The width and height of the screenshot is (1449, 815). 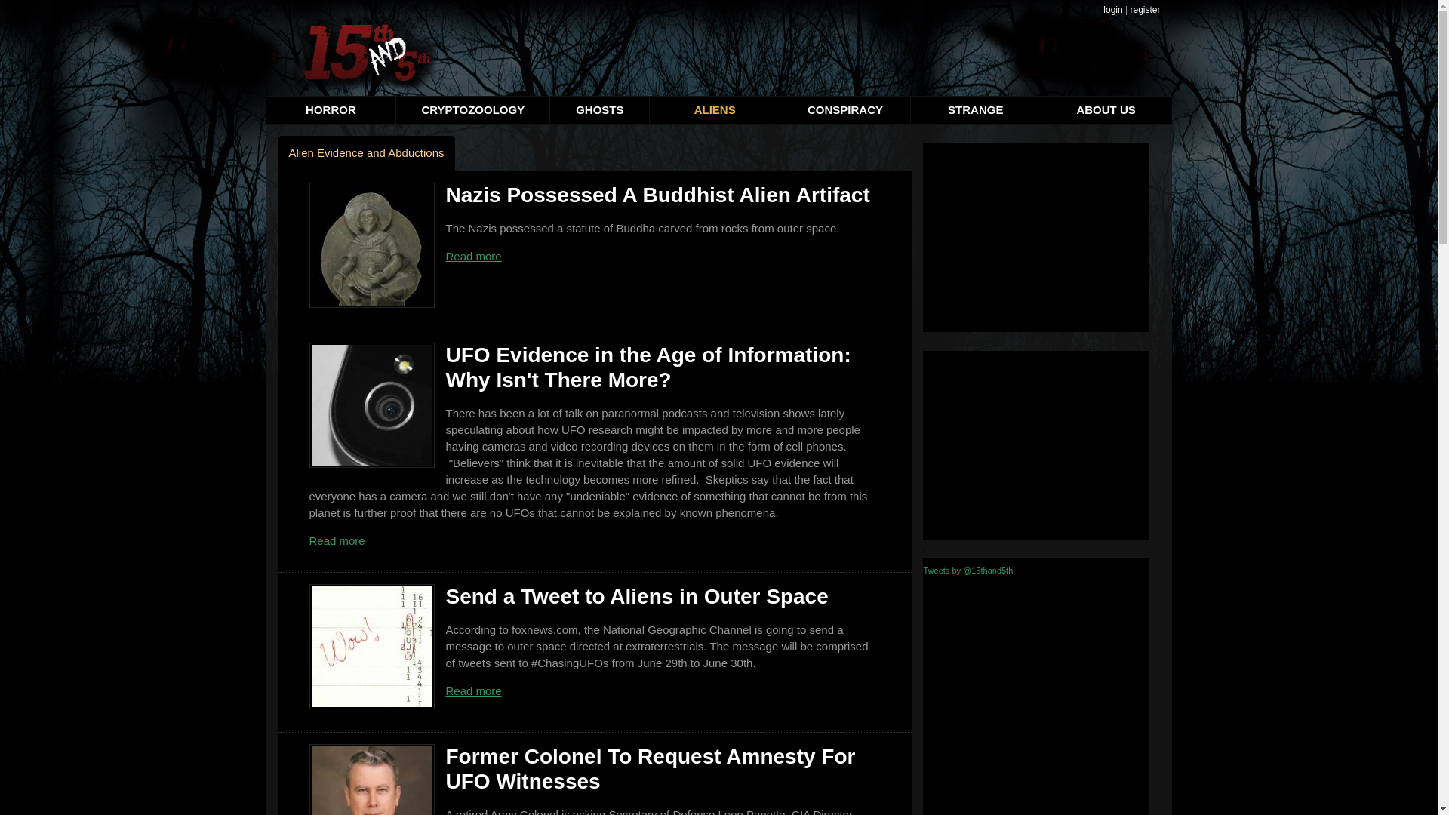 What do you see at coordinates (473, 690) in the screenshot?
I see `Read more` at bounding box center [473, 690].